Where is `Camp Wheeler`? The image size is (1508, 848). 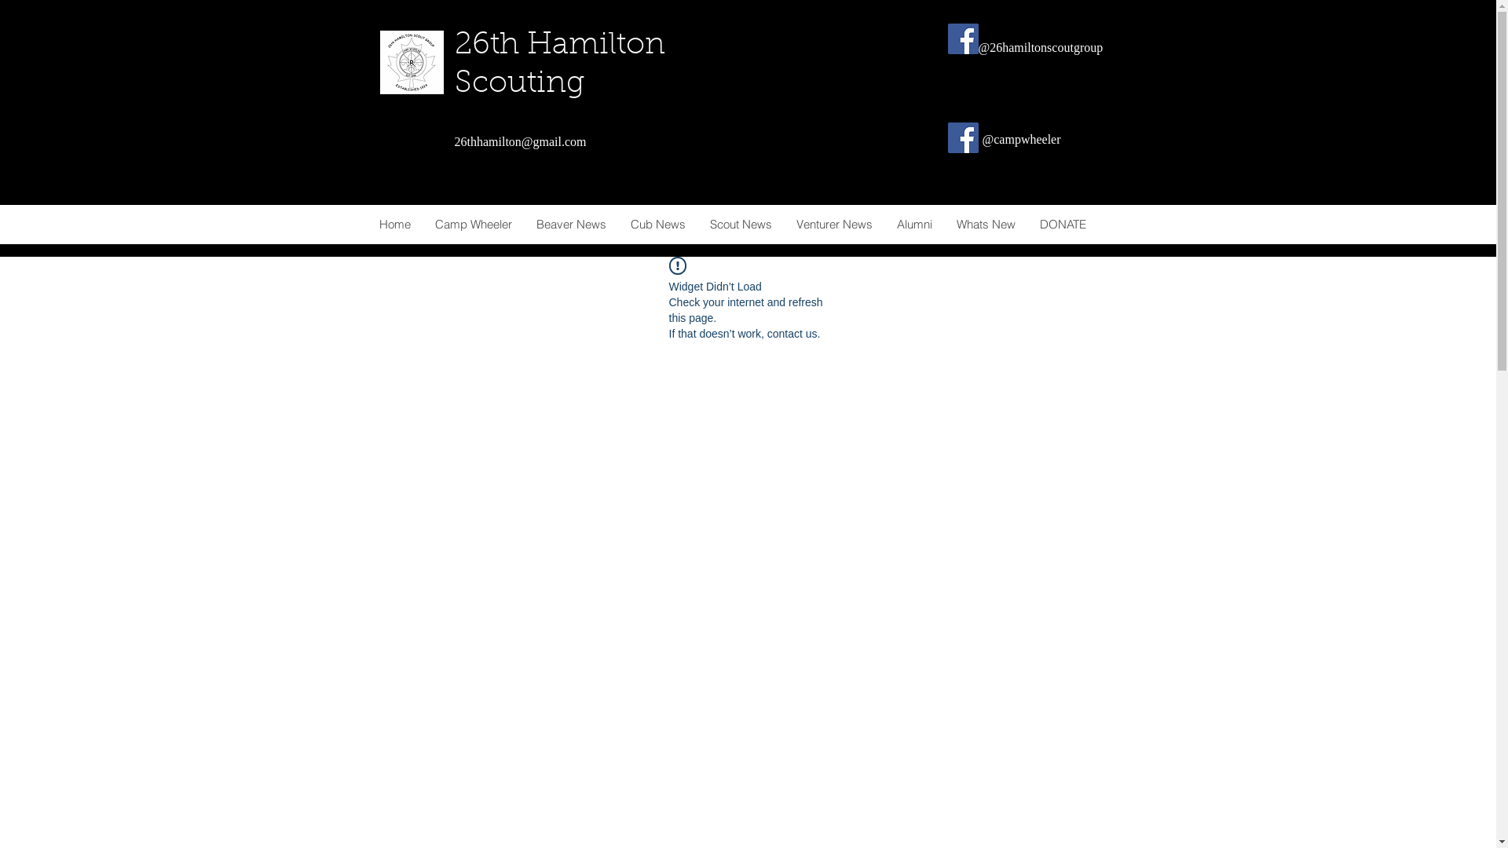
Camp Wheeler is located at coordinates (473, 225).